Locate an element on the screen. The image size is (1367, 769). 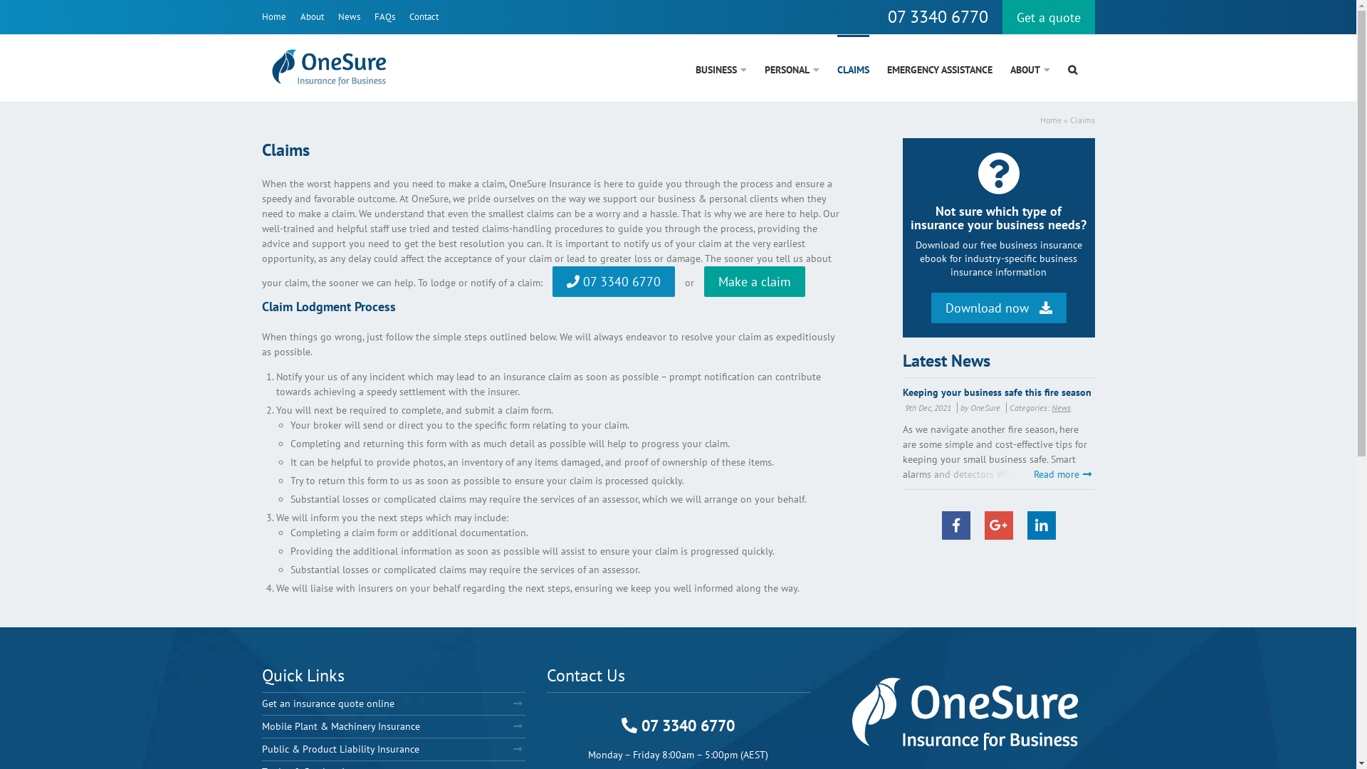
Get an insurance quote online is located at coordinates (394, 703).